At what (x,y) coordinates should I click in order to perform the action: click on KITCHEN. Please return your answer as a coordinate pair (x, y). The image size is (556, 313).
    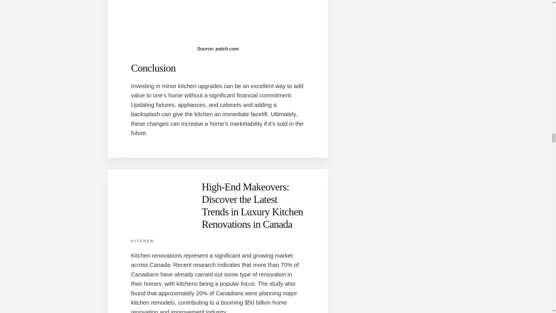
    Looking at the image, I should click on (142, 241).